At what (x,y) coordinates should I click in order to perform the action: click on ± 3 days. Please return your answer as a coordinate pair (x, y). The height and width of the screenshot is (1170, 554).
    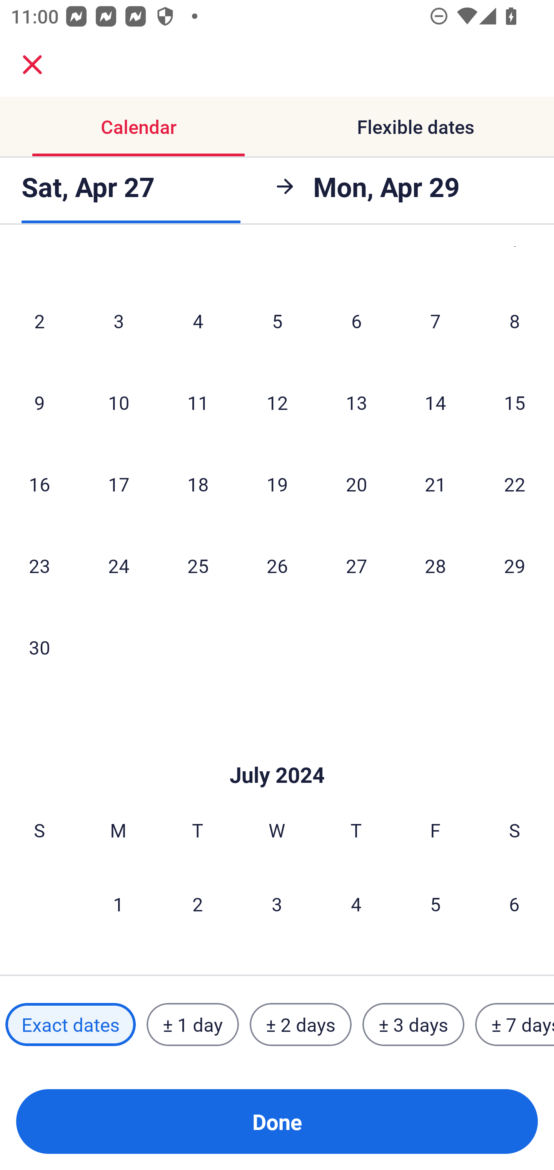
    Looking at the image, I should click on (413, 1024).